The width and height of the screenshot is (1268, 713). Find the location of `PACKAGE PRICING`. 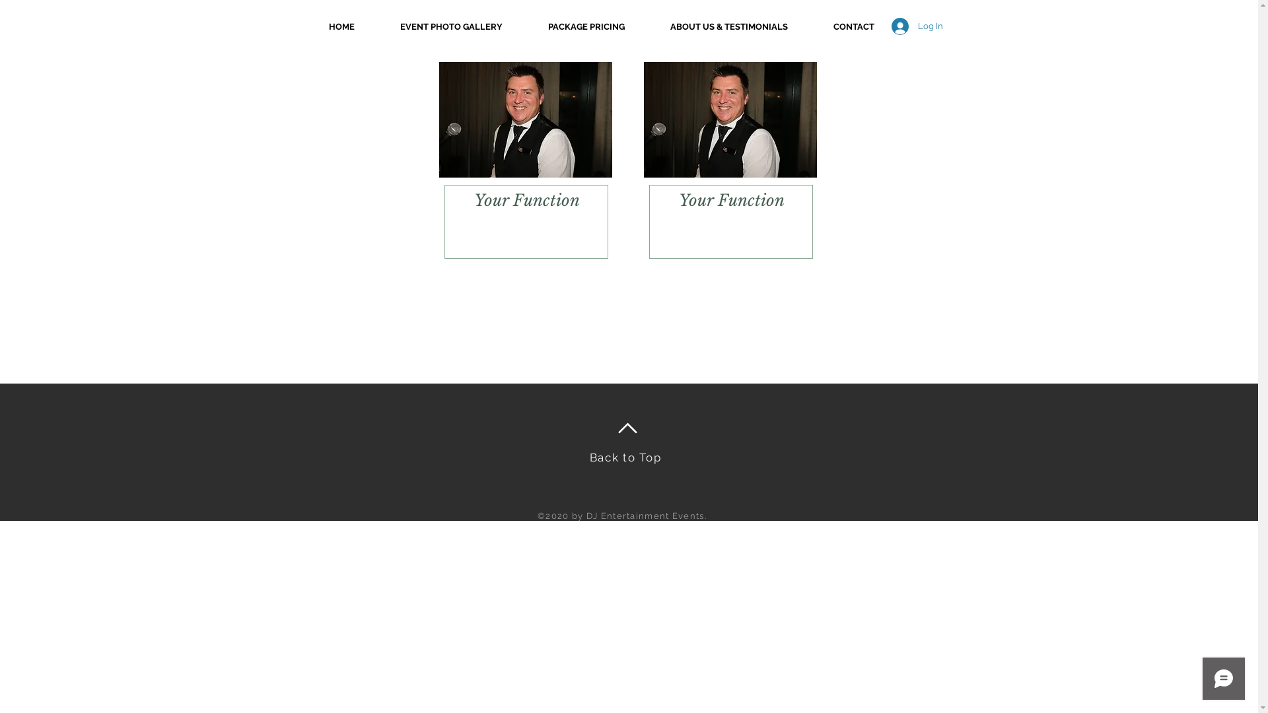

PACKAGE PRICING is located at coordinates (586, 26).